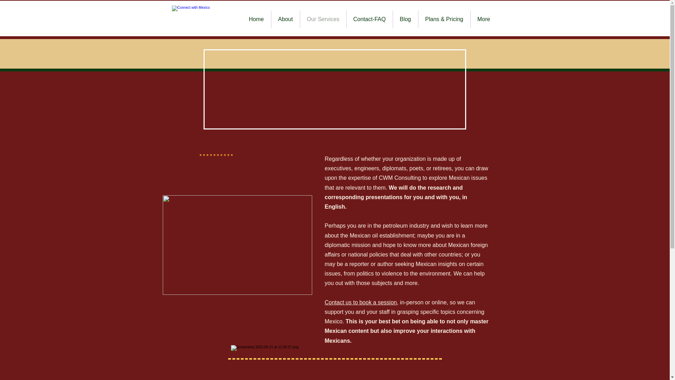 The image size is (675, 380). What do you see at coordinates (405, 19) in the screenshot?
I see `Blog` at bounding box center [405, 19].